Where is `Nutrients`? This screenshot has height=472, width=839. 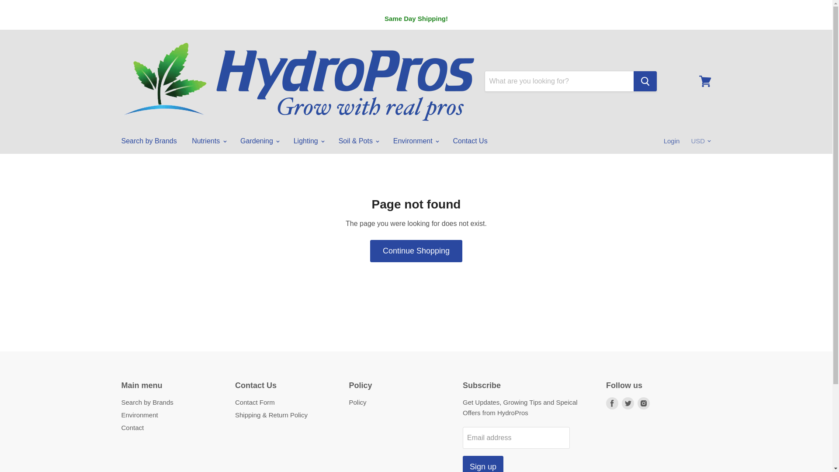 Nutrients is located at coordinates (208, 141).